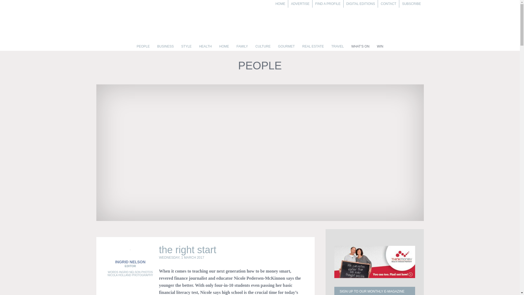 The image size is (524, 295). Describe the element at coordinates (337, 48) in the screenshot. I see `TRAVEL` at that location.